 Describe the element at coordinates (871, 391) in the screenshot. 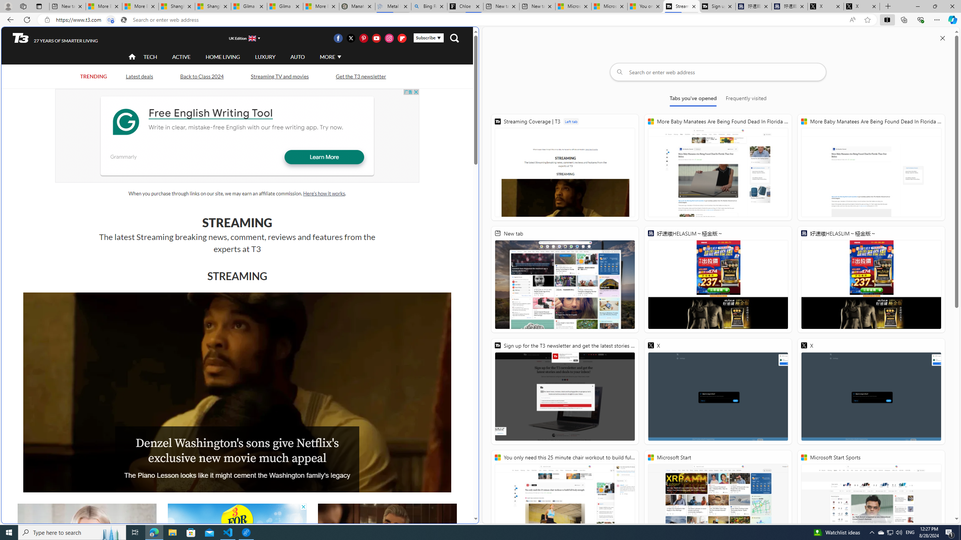

I see `X` at that location.